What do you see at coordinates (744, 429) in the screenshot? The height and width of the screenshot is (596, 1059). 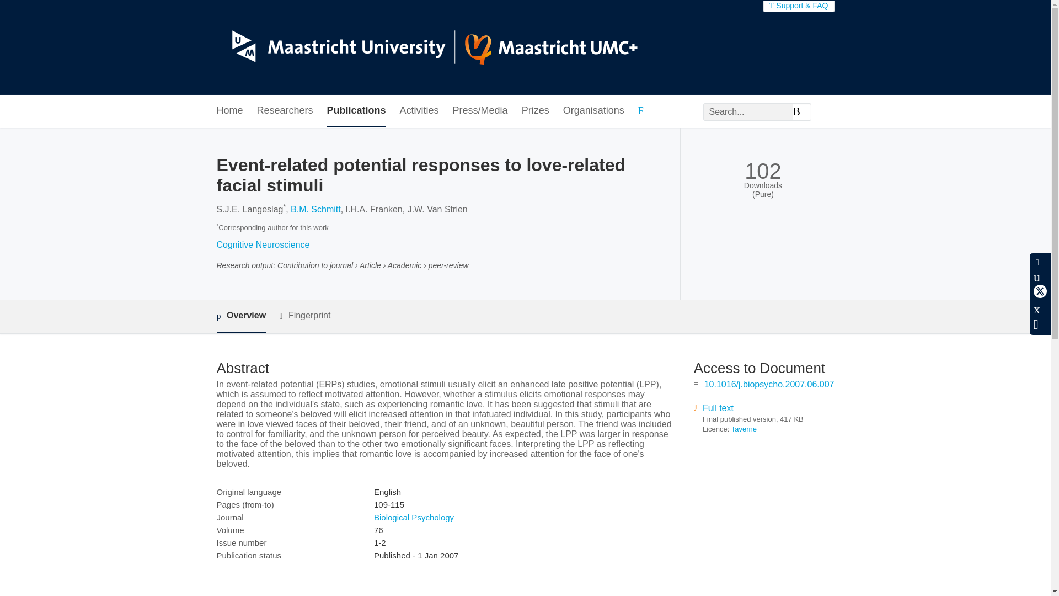 I see `Taverne` at bounding box center [744, 429].